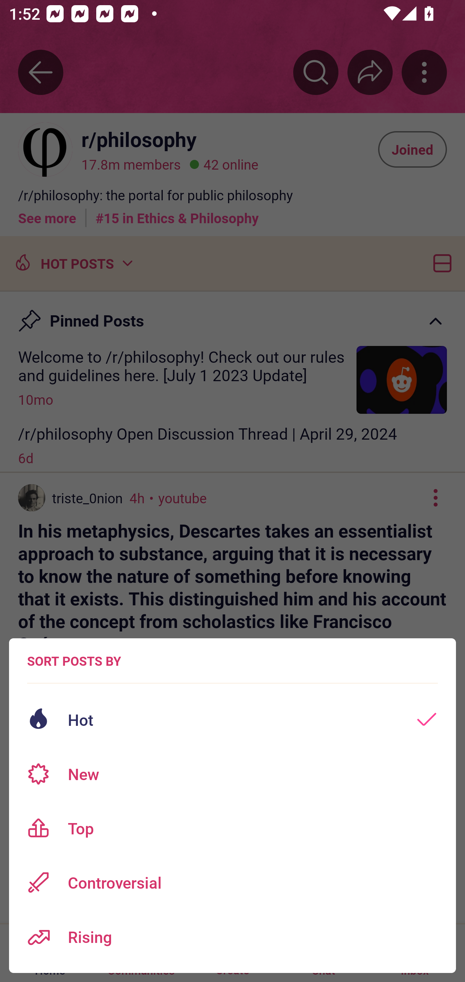 The height and width of the screenshot is (982, 465). Describe the element at coordinates (232, 720) in the screenshot. I see `Hot` at that location.